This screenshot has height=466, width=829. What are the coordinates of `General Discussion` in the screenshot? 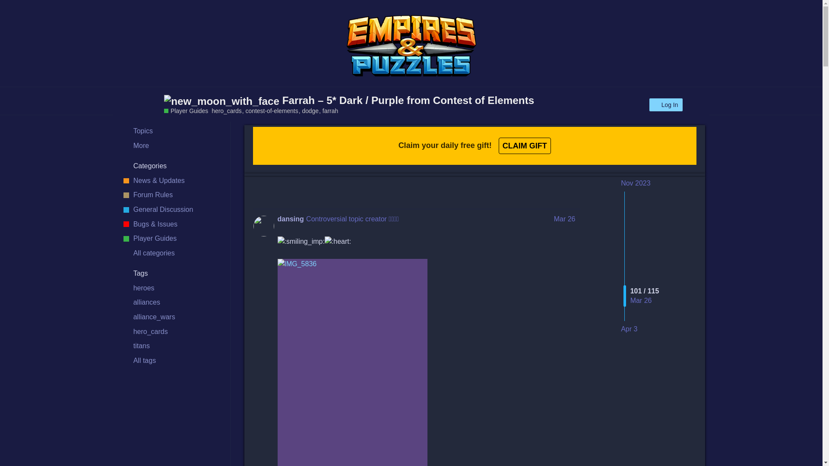 It's located at (171, 210).